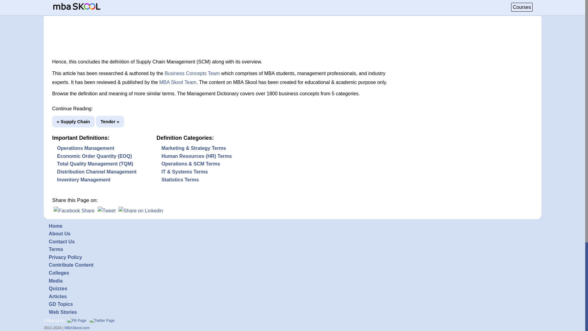 The width and height of the screenshot is (588, 331). What do you see at coordinates (73, 122) in the screenshot?
I see `Supply Chain ` at bounding box center [73, 122].